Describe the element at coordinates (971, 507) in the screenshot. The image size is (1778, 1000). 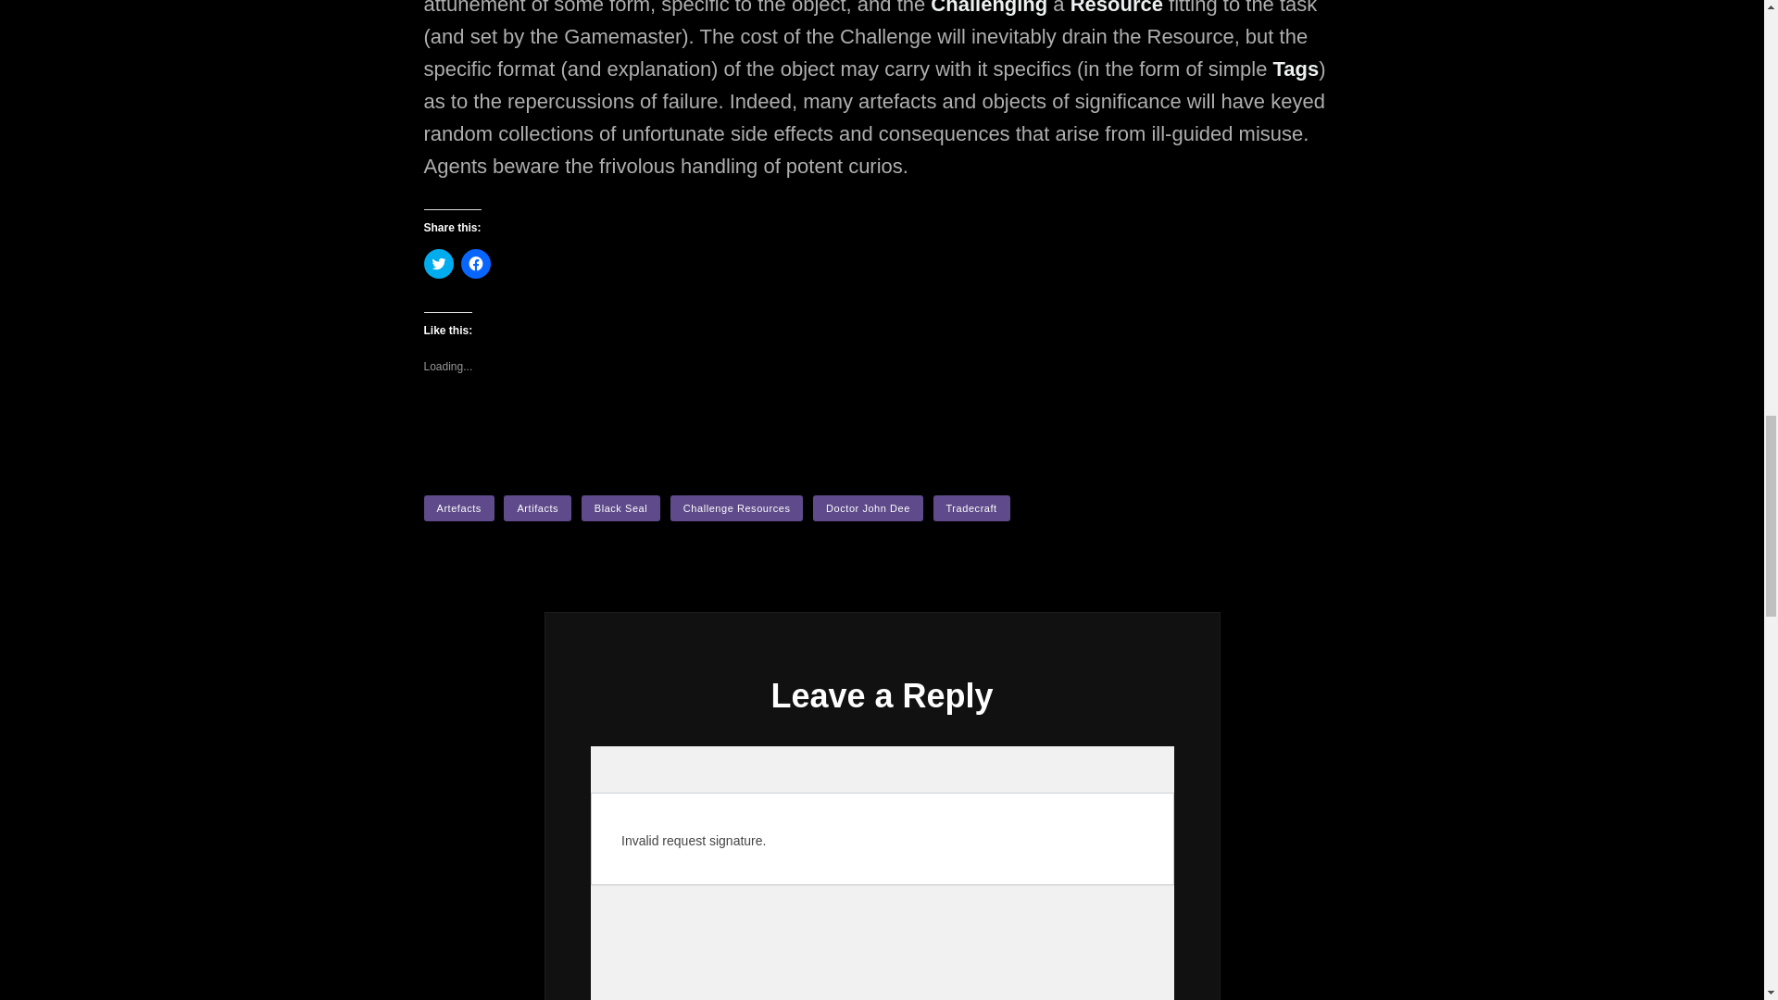
I see `Tradecraft` at that location.